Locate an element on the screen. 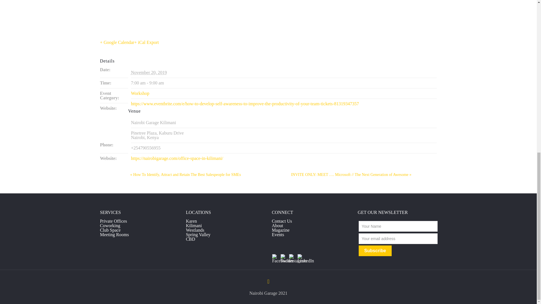  Subscribe is located at coordinates (375, 251).